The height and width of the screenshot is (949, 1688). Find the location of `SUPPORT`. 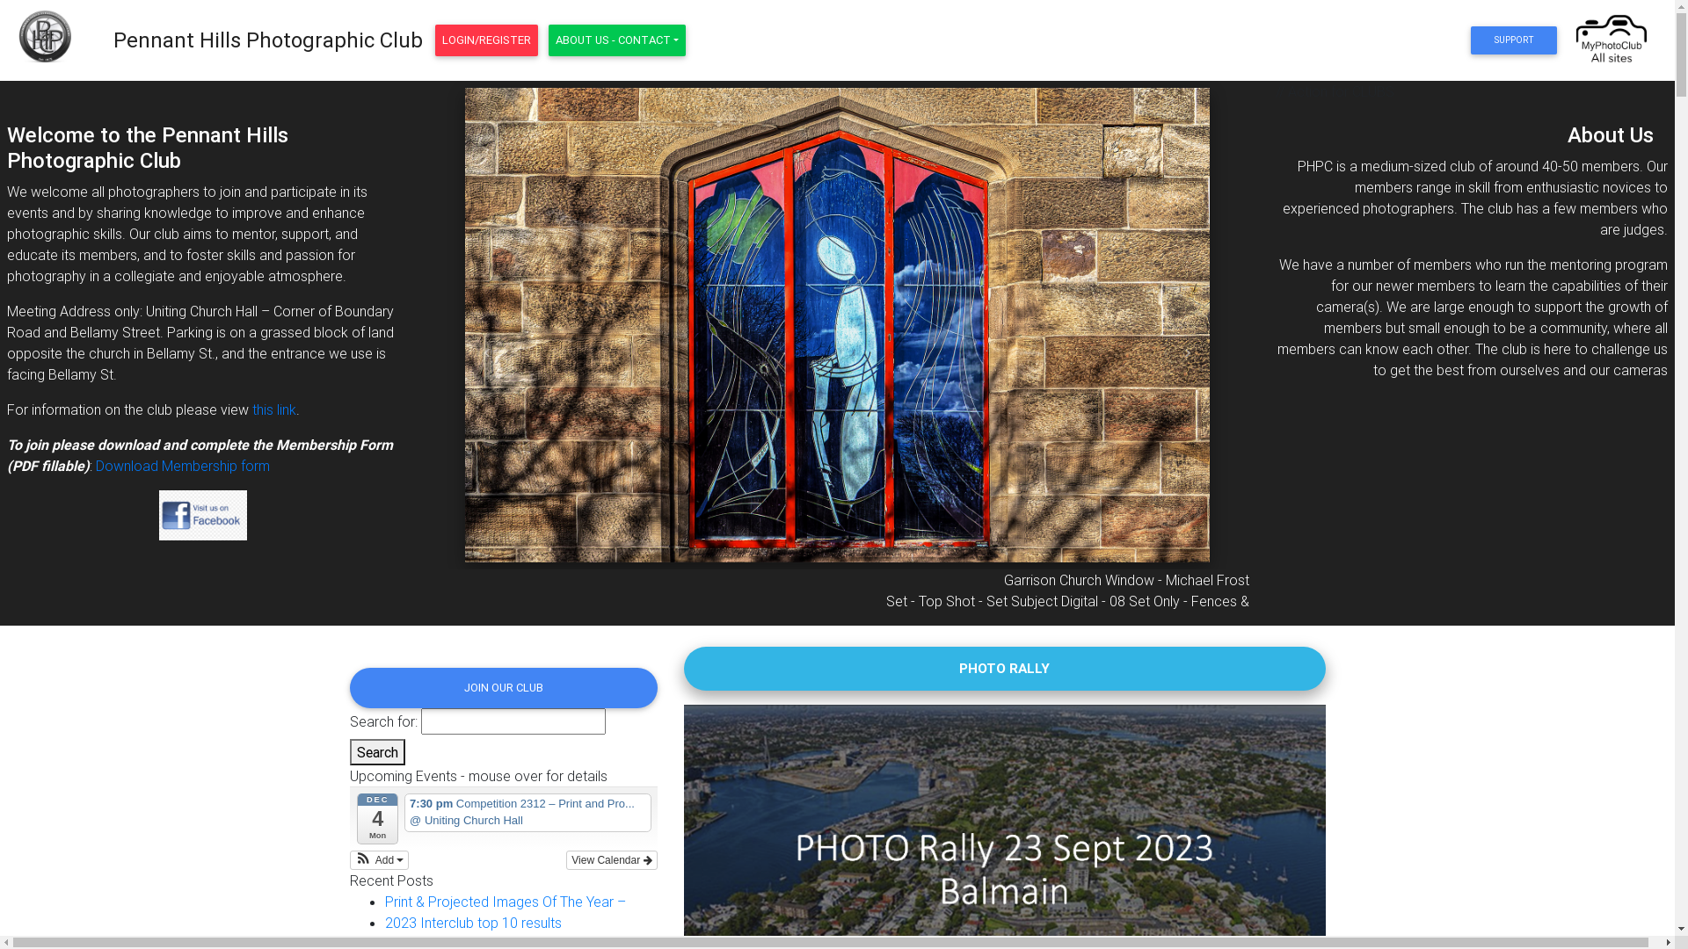

SUPPORT is located at coordinates (1514, 40).